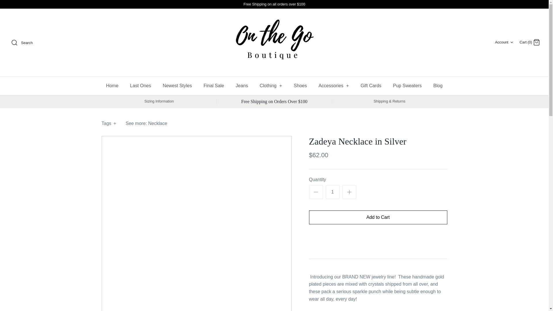  I want to click on 1, so click(332, 192).